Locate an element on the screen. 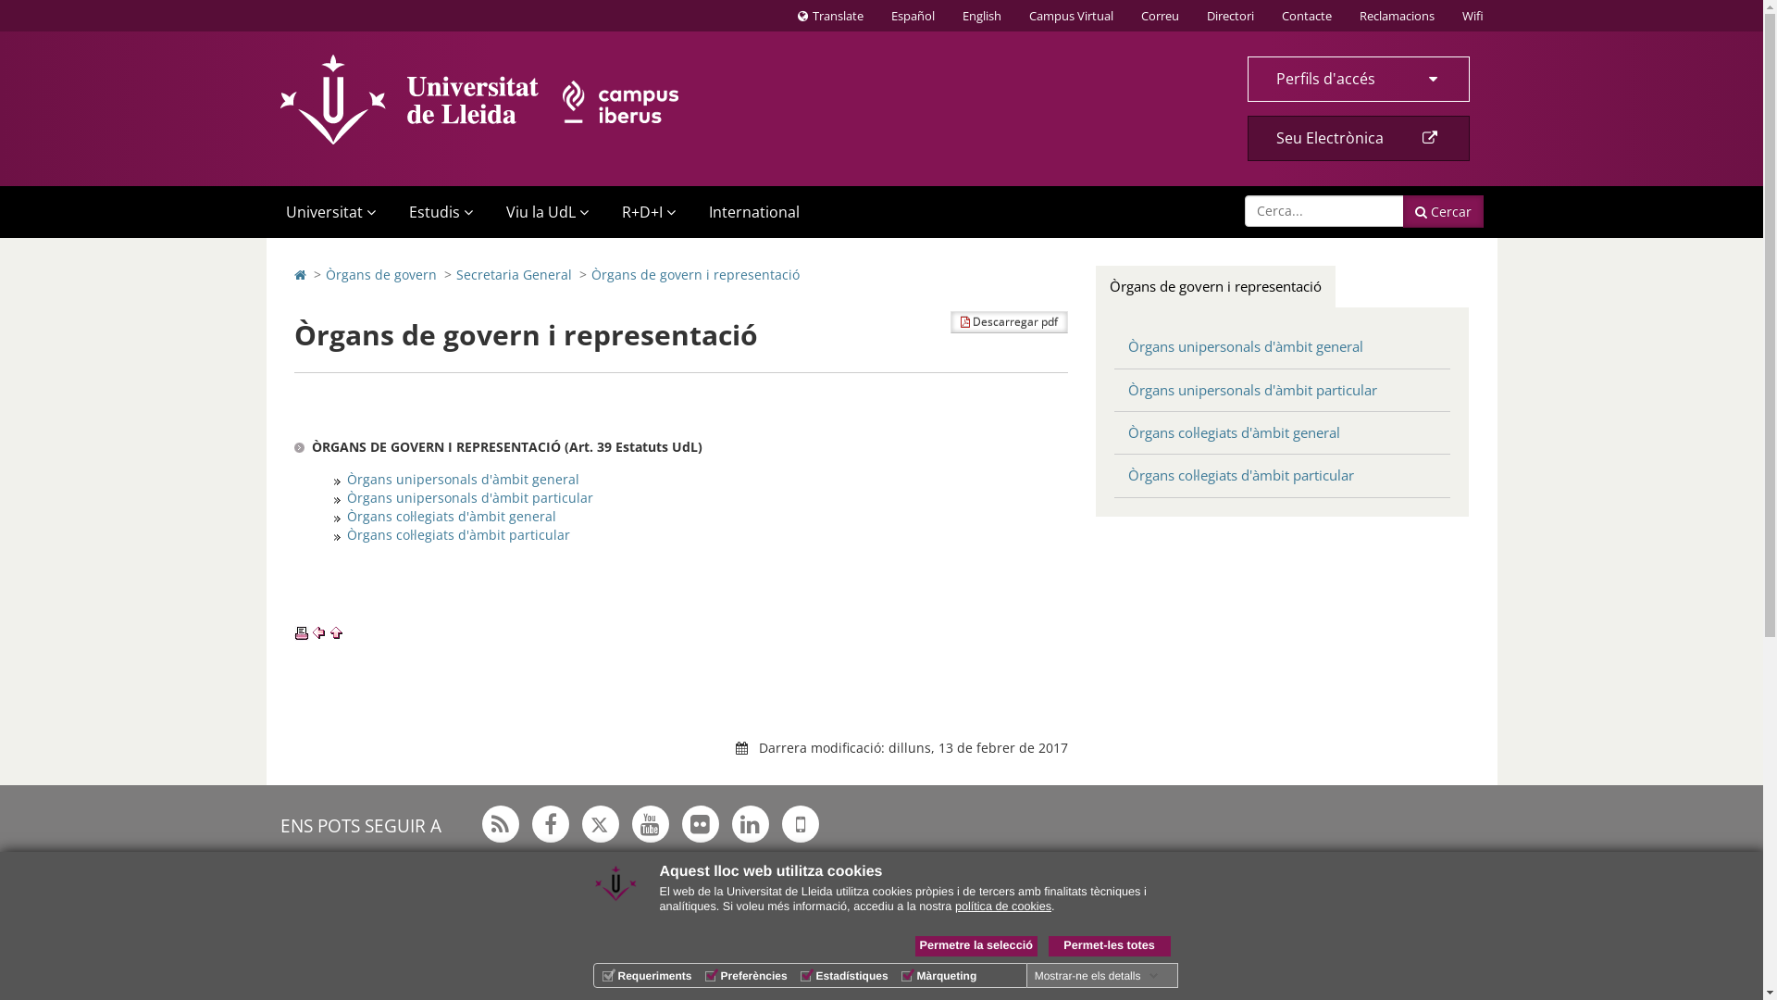 The width and height of the screenshot is (1777, 1000). Universitat
   is located at coordinates (328, 212).